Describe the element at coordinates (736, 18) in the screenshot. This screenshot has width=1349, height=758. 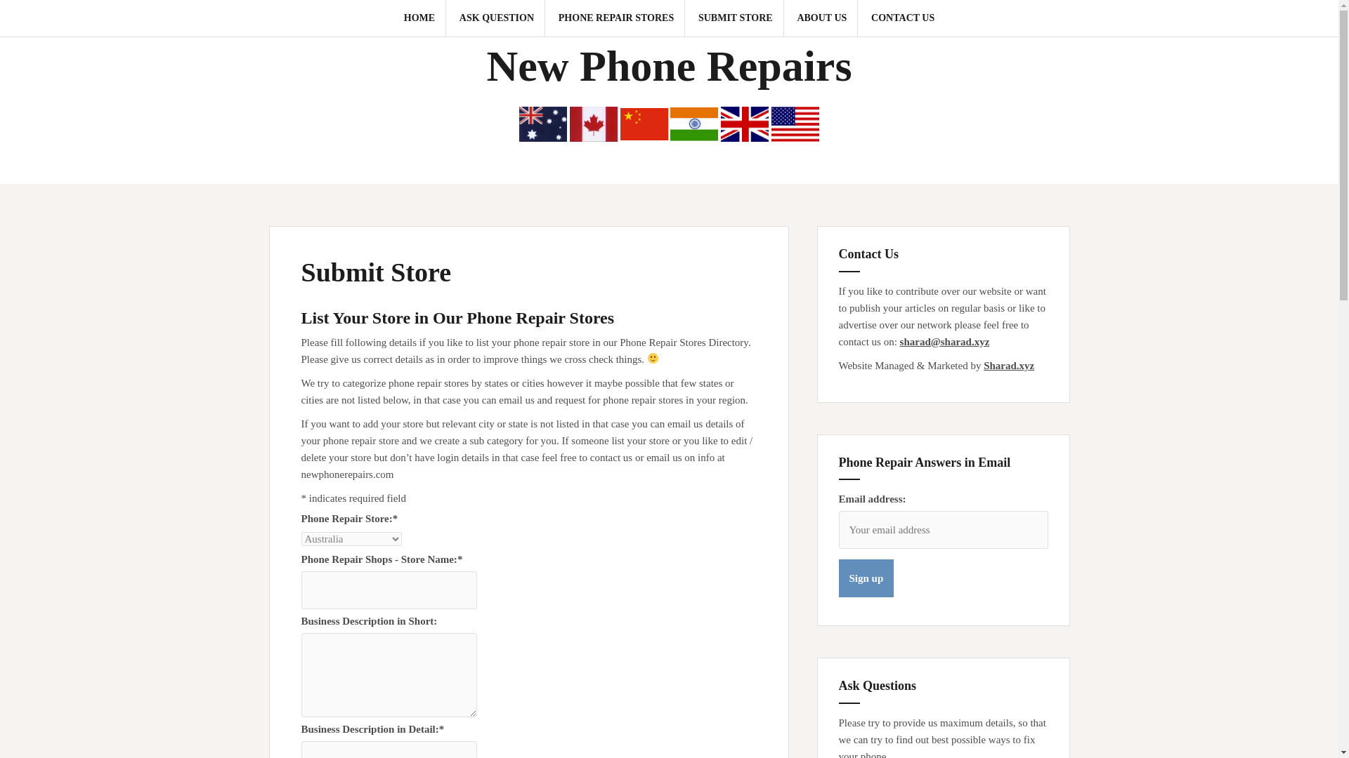
I see `Submit Phone Stores` at that location.